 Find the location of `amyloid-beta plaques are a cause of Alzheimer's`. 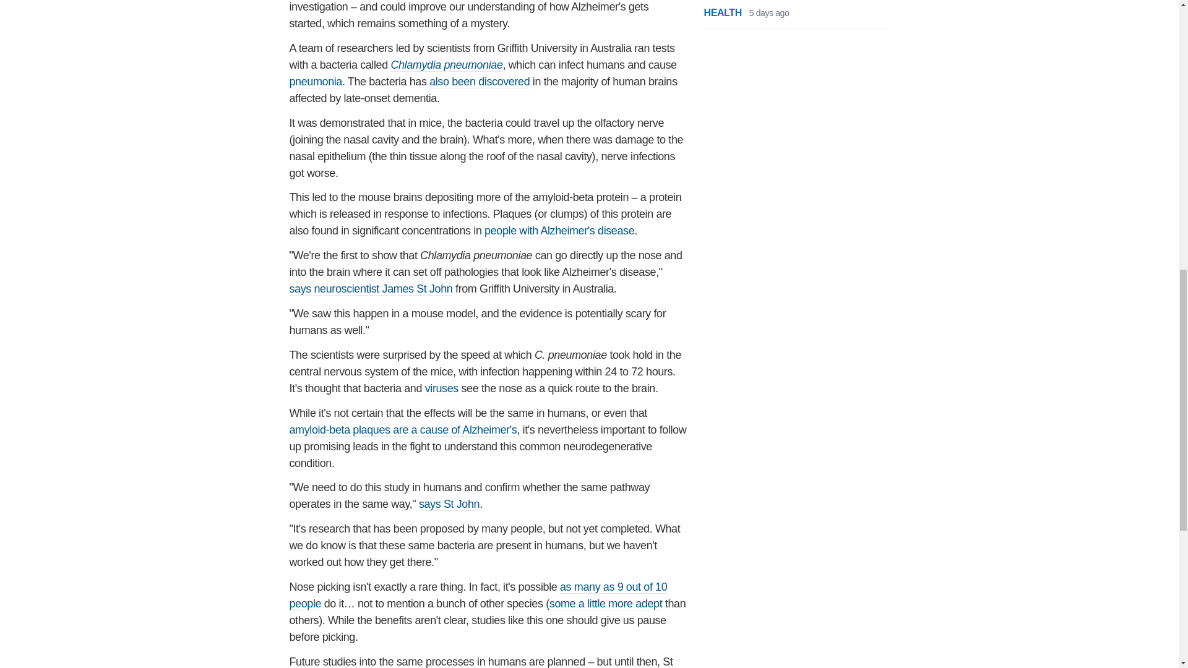

amyloid-beta plaques are a cause of Alzheimer's is located at coordinates (403, 430).